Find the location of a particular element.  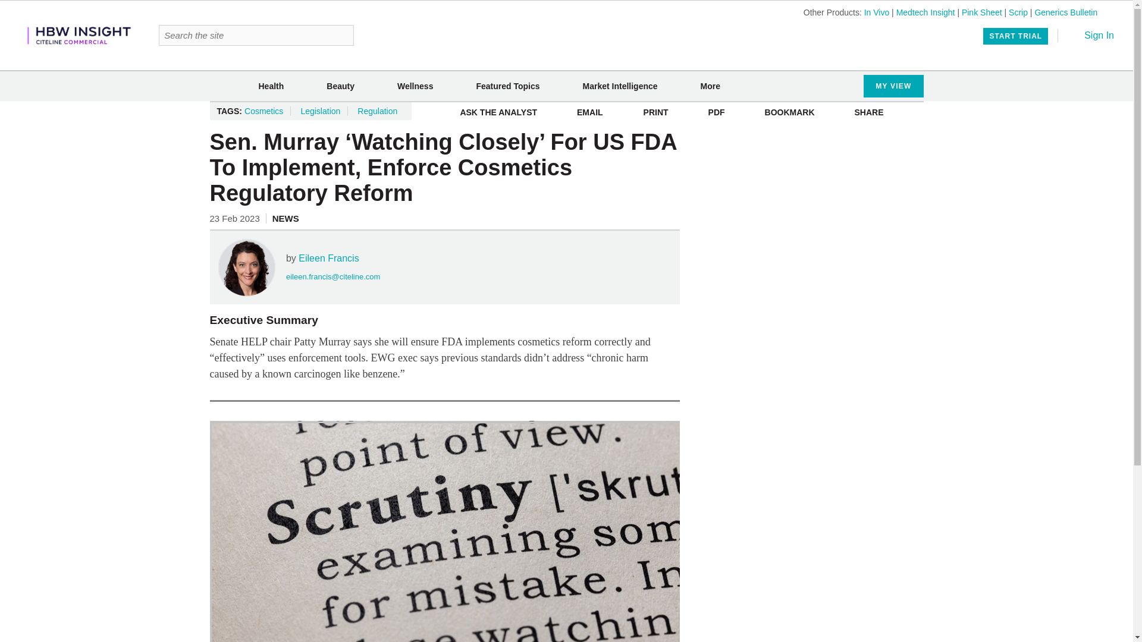

Scrip is located at coordinates (1018, 12).